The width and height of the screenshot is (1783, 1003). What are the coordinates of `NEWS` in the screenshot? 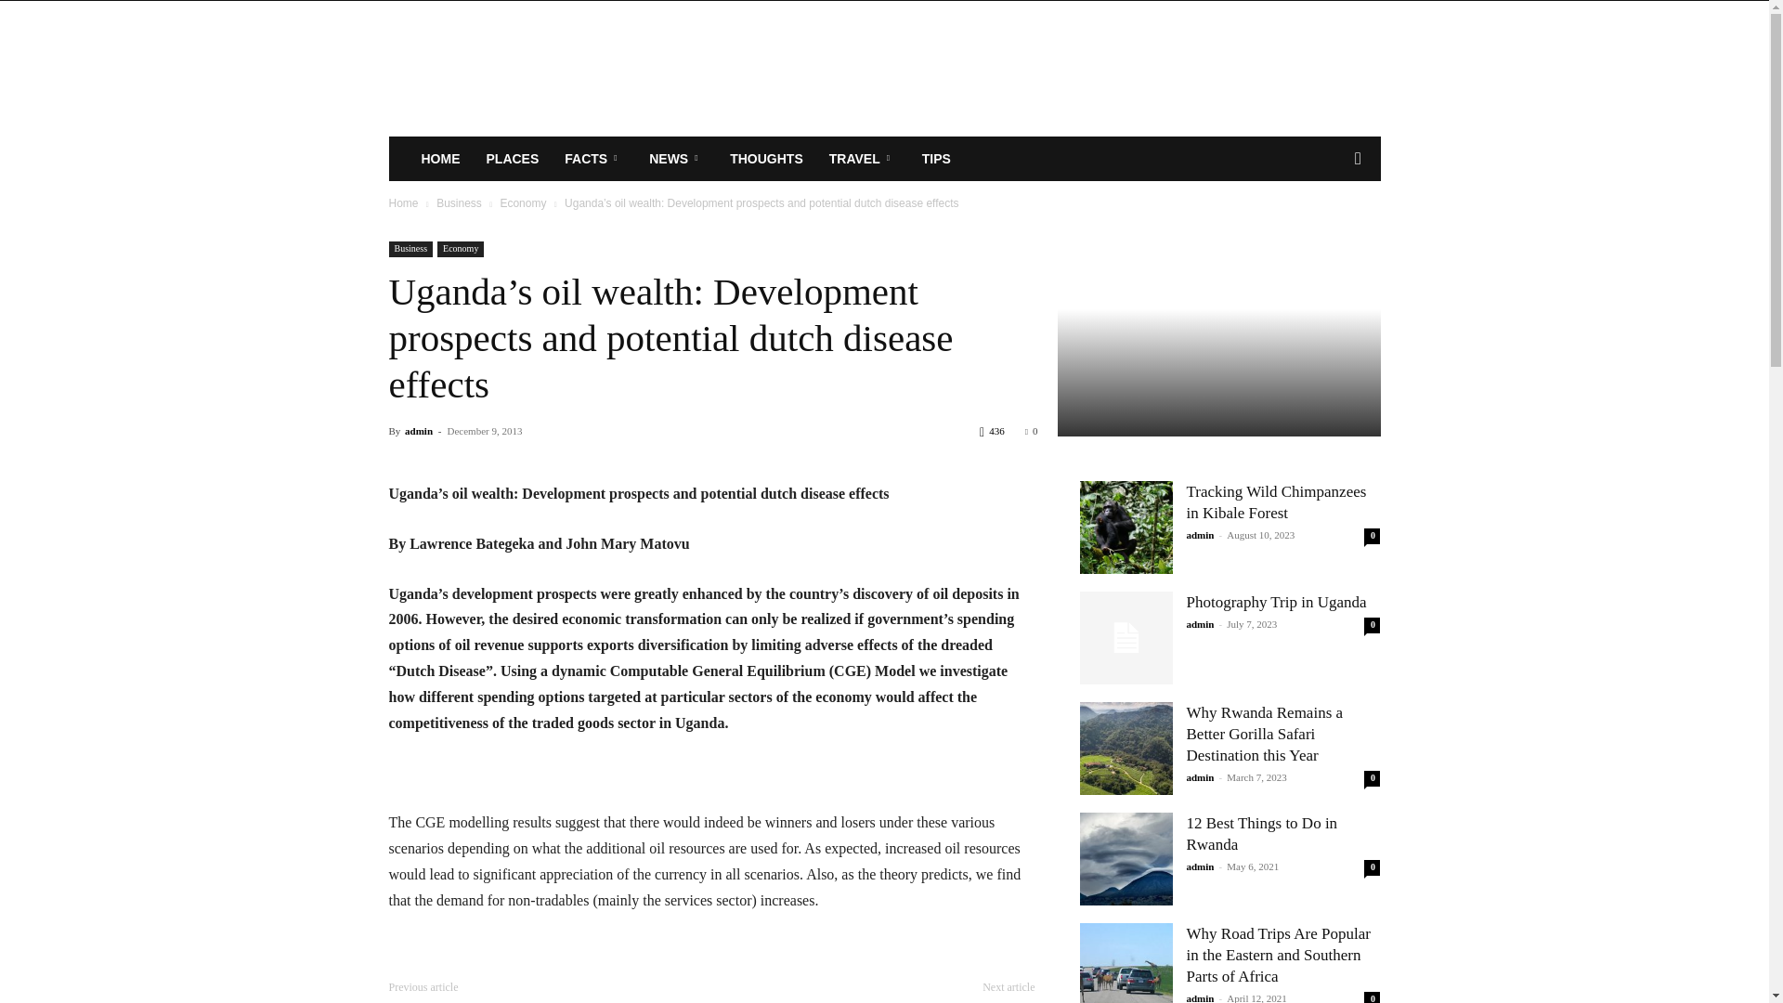 It's located at (676, 158).